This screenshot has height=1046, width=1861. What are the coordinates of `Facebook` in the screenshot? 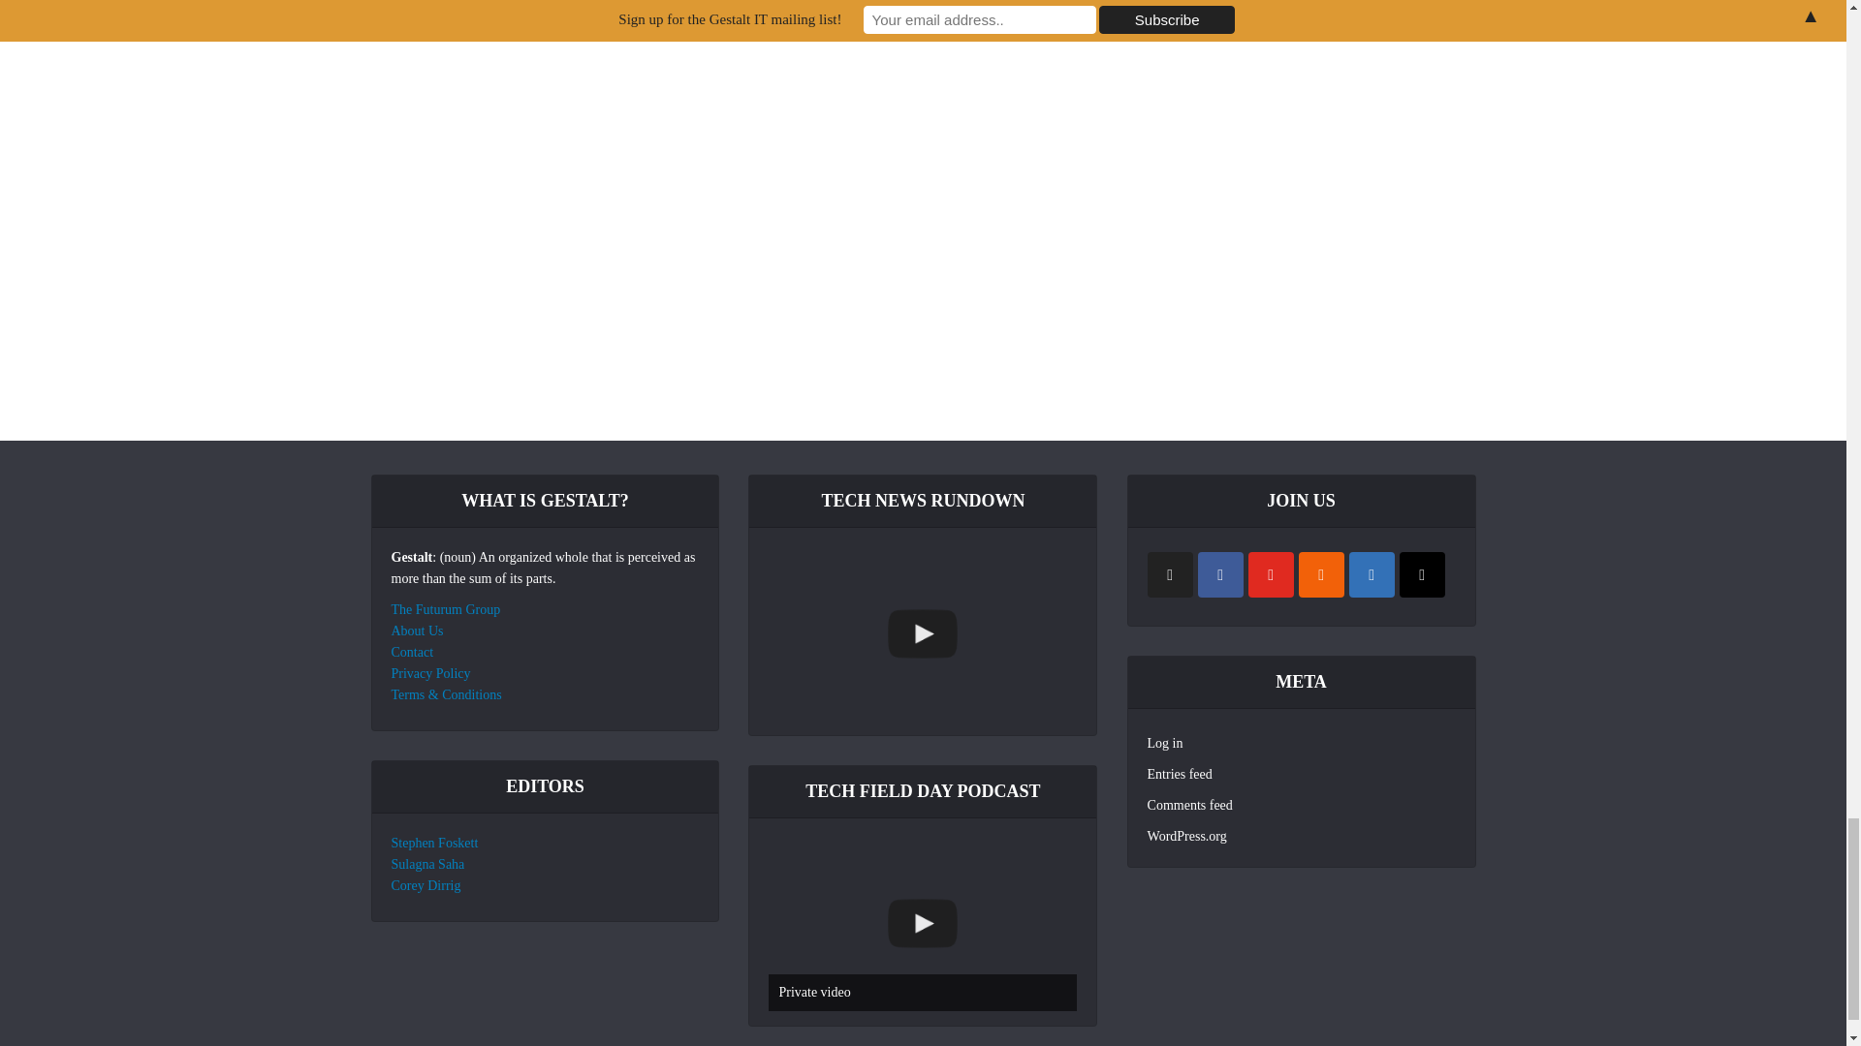 It's located at (1220, 574).